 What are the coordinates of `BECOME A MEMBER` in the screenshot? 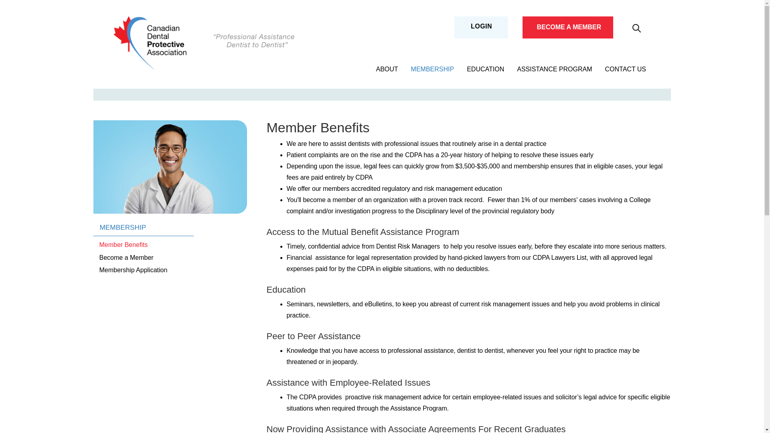 It's located at (569, 27).